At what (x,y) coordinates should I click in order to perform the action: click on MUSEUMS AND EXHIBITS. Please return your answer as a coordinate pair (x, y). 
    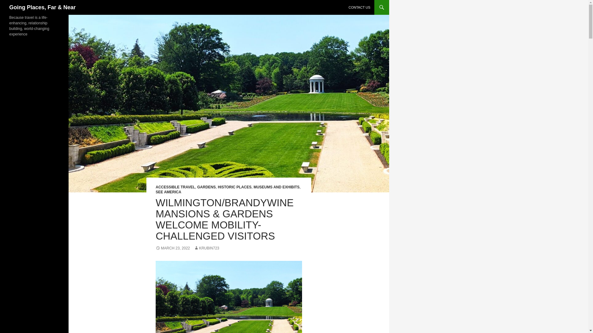
    Looking at the image, I should click on (276, 187).